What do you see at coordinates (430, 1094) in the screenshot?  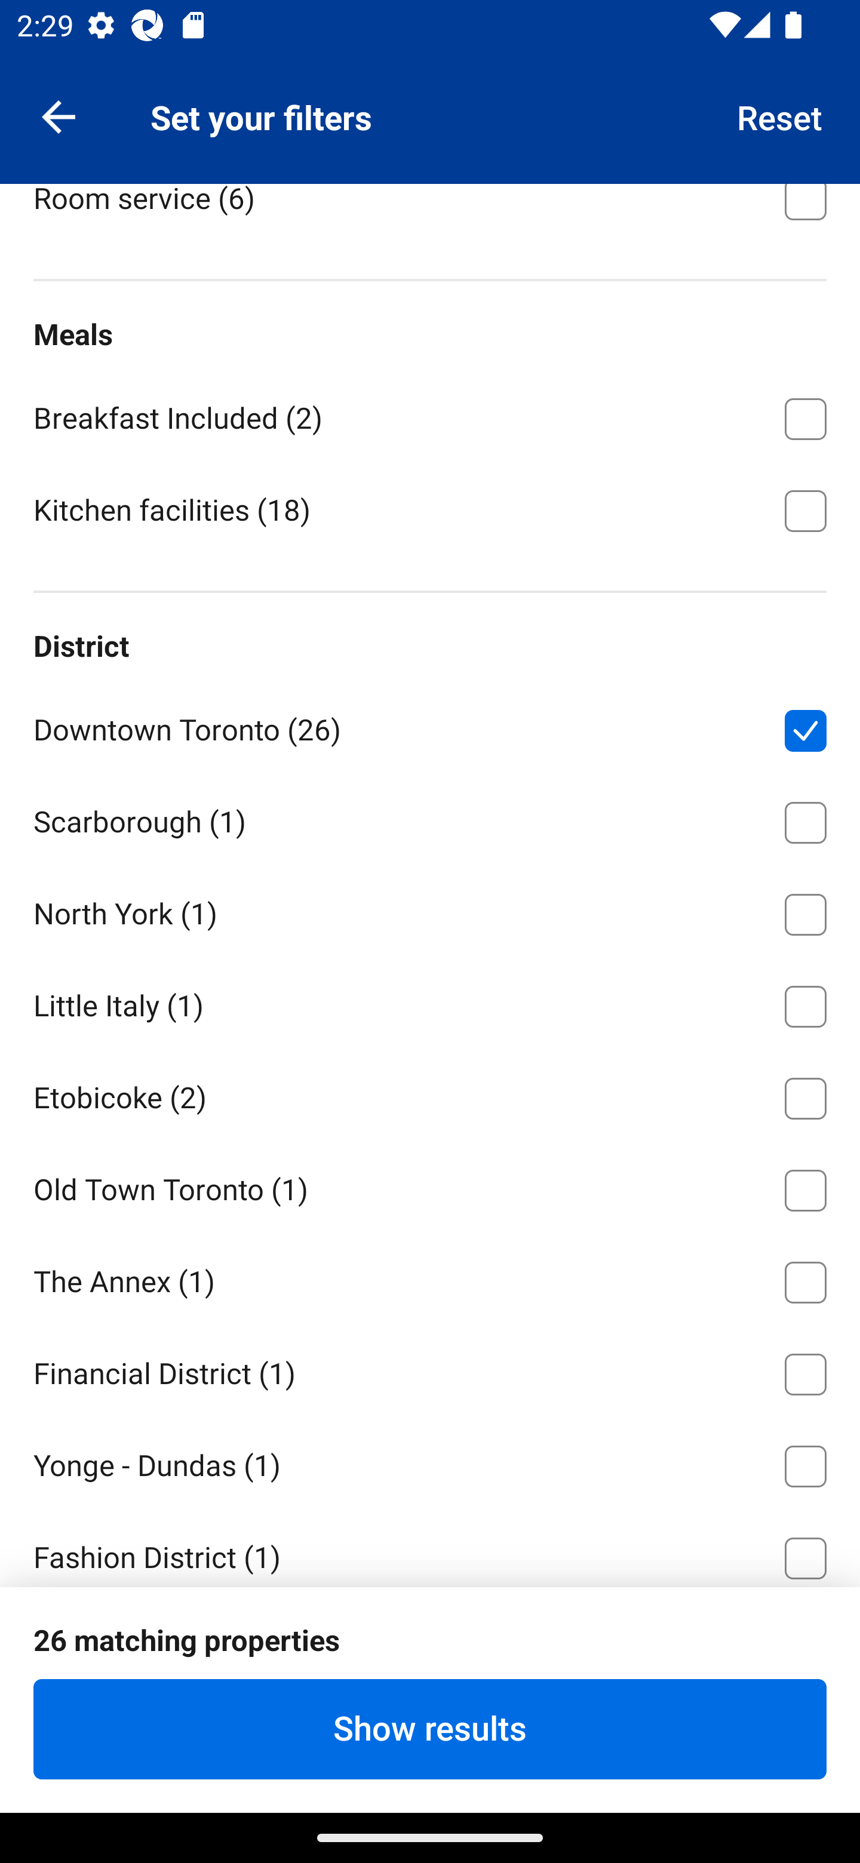 I see `Etobicoke ⁦(2)` at bounding box center [430, 1094].